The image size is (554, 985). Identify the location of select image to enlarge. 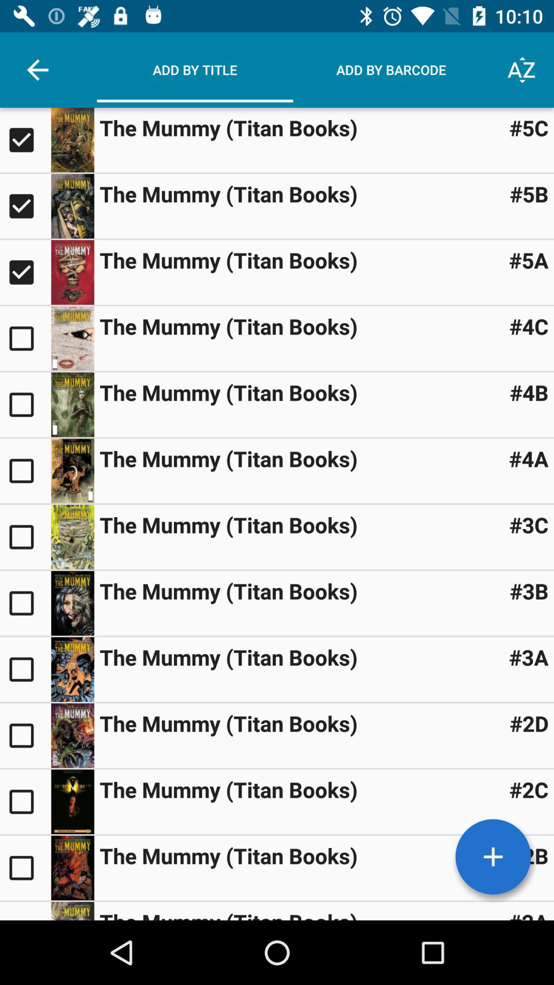
(72, 537).